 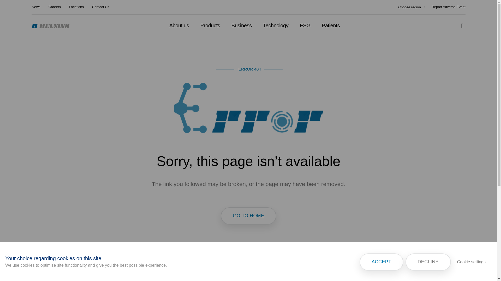 I want to click on Locations, so click(x=76, y=7).